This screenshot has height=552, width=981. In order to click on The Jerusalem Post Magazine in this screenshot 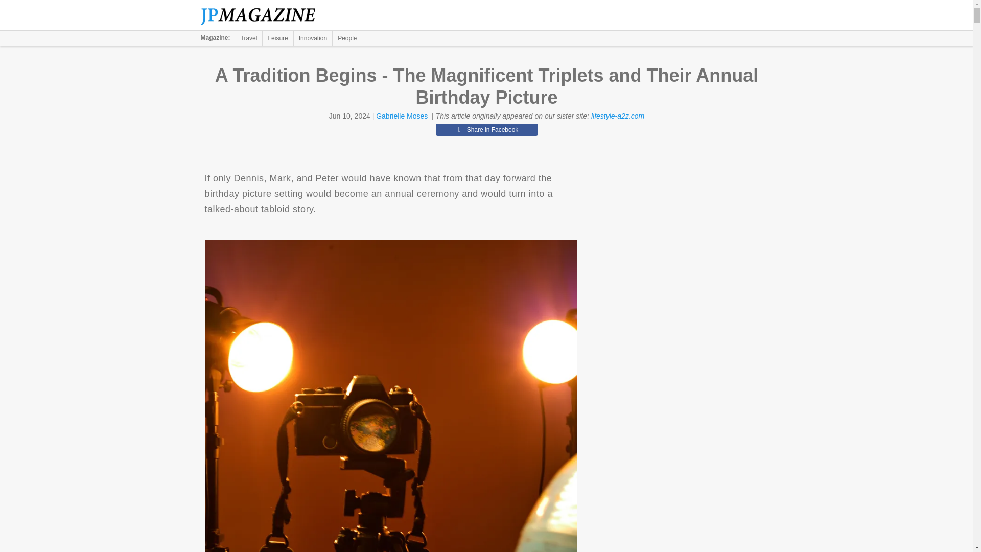, I will do `click(264, 15)`.